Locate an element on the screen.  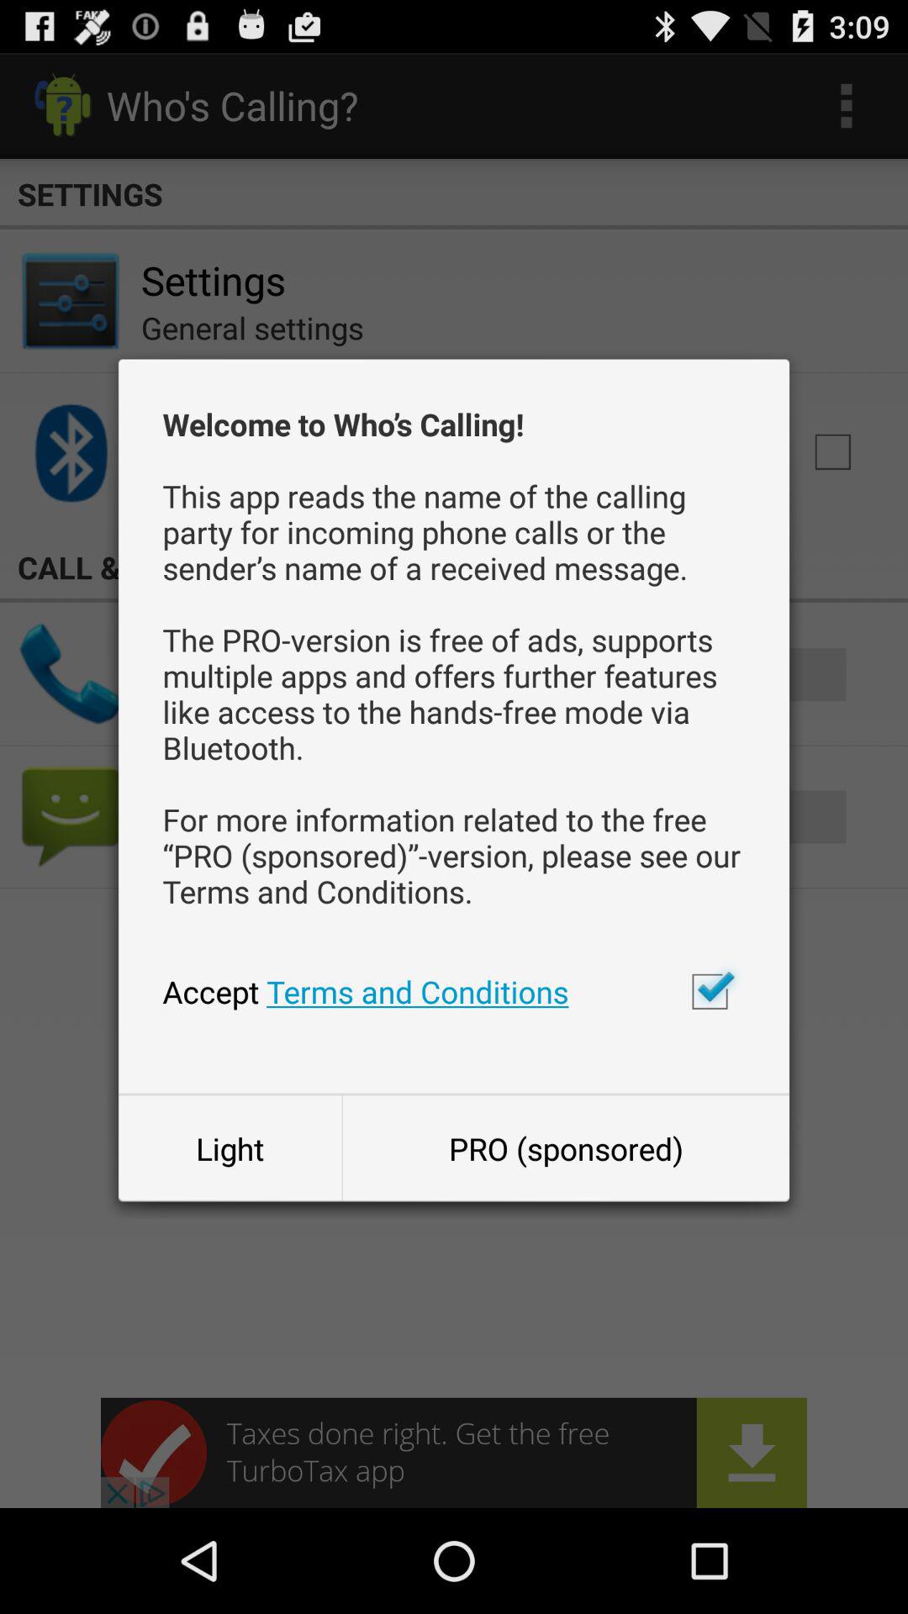
choose the pro (sponsored) icon is located at coordinates (566, 1148).